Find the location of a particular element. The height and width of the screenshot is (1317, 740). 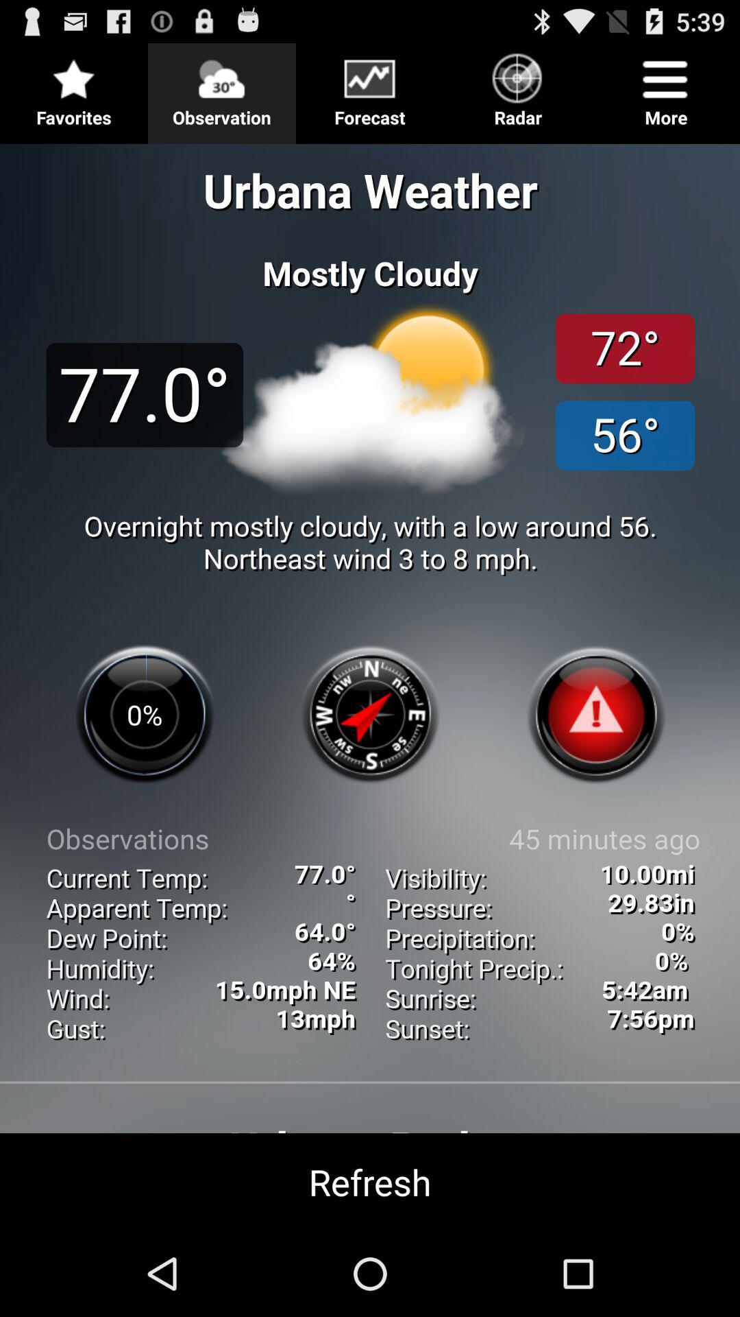

go to menu is located at coordinates (370, 88).